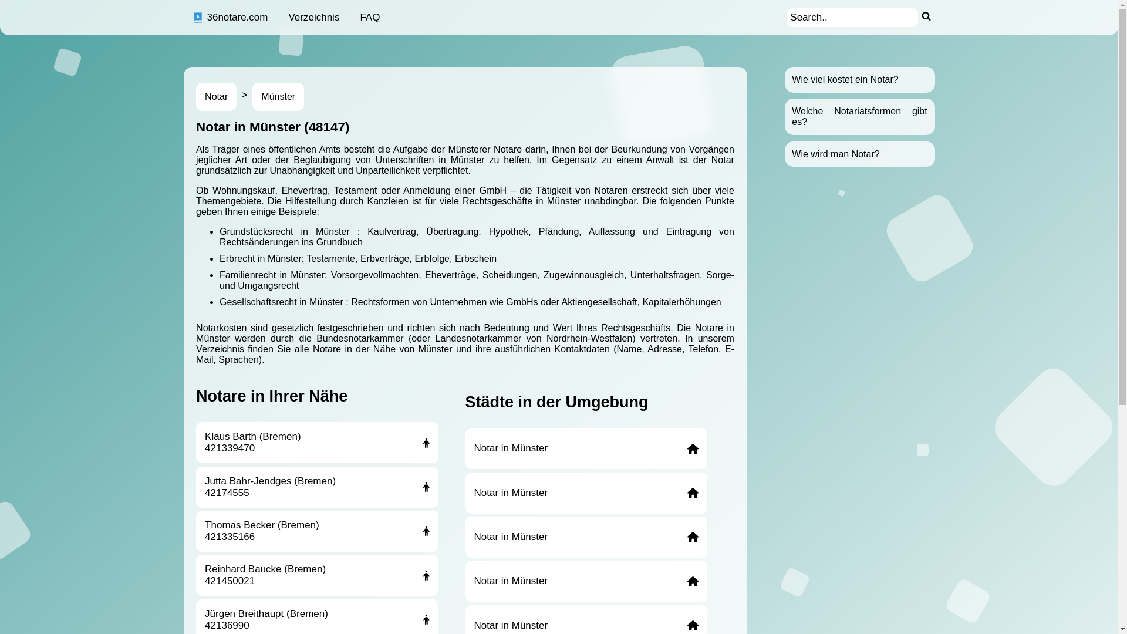 This screenshot has width=1127, height=634. What do you see at coordinates (216, 97) in the screenshot?
I see `Notar` at bounding box center [216, 97].